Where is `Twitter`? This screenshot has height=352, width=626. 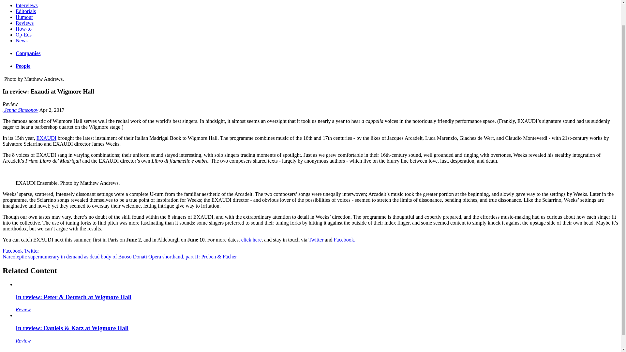
Twitter is located at coordinates (31, 251).